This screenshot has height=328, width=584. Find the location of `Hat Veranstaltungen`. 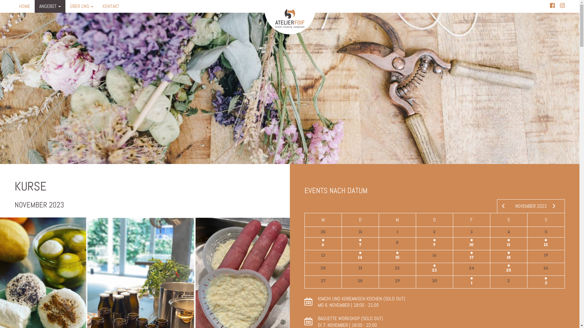

Hat Veranstaltungen is located at coordinates (546, 278).